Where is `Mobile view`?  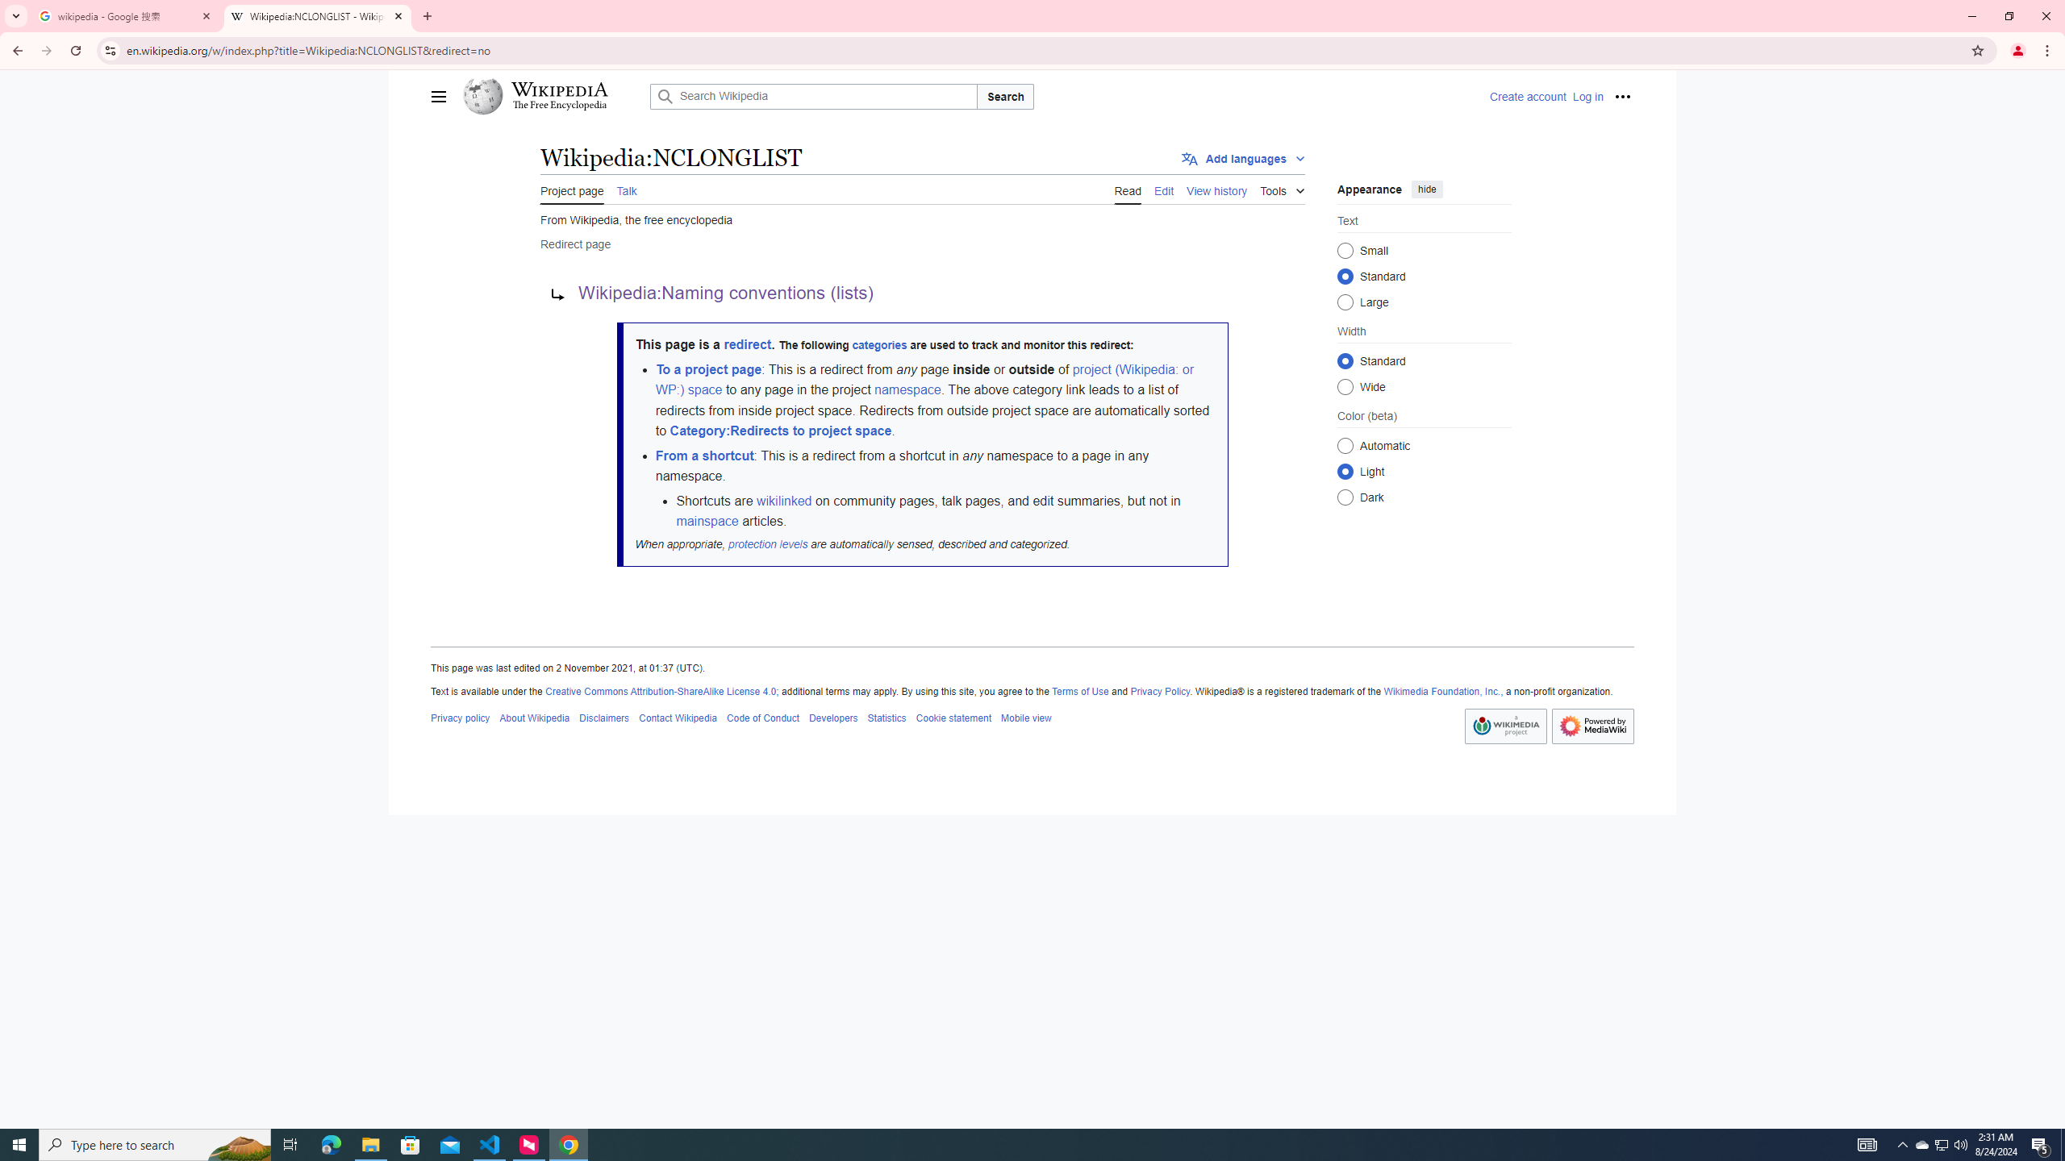 Mobile view is located at coordinates (1025, 718).